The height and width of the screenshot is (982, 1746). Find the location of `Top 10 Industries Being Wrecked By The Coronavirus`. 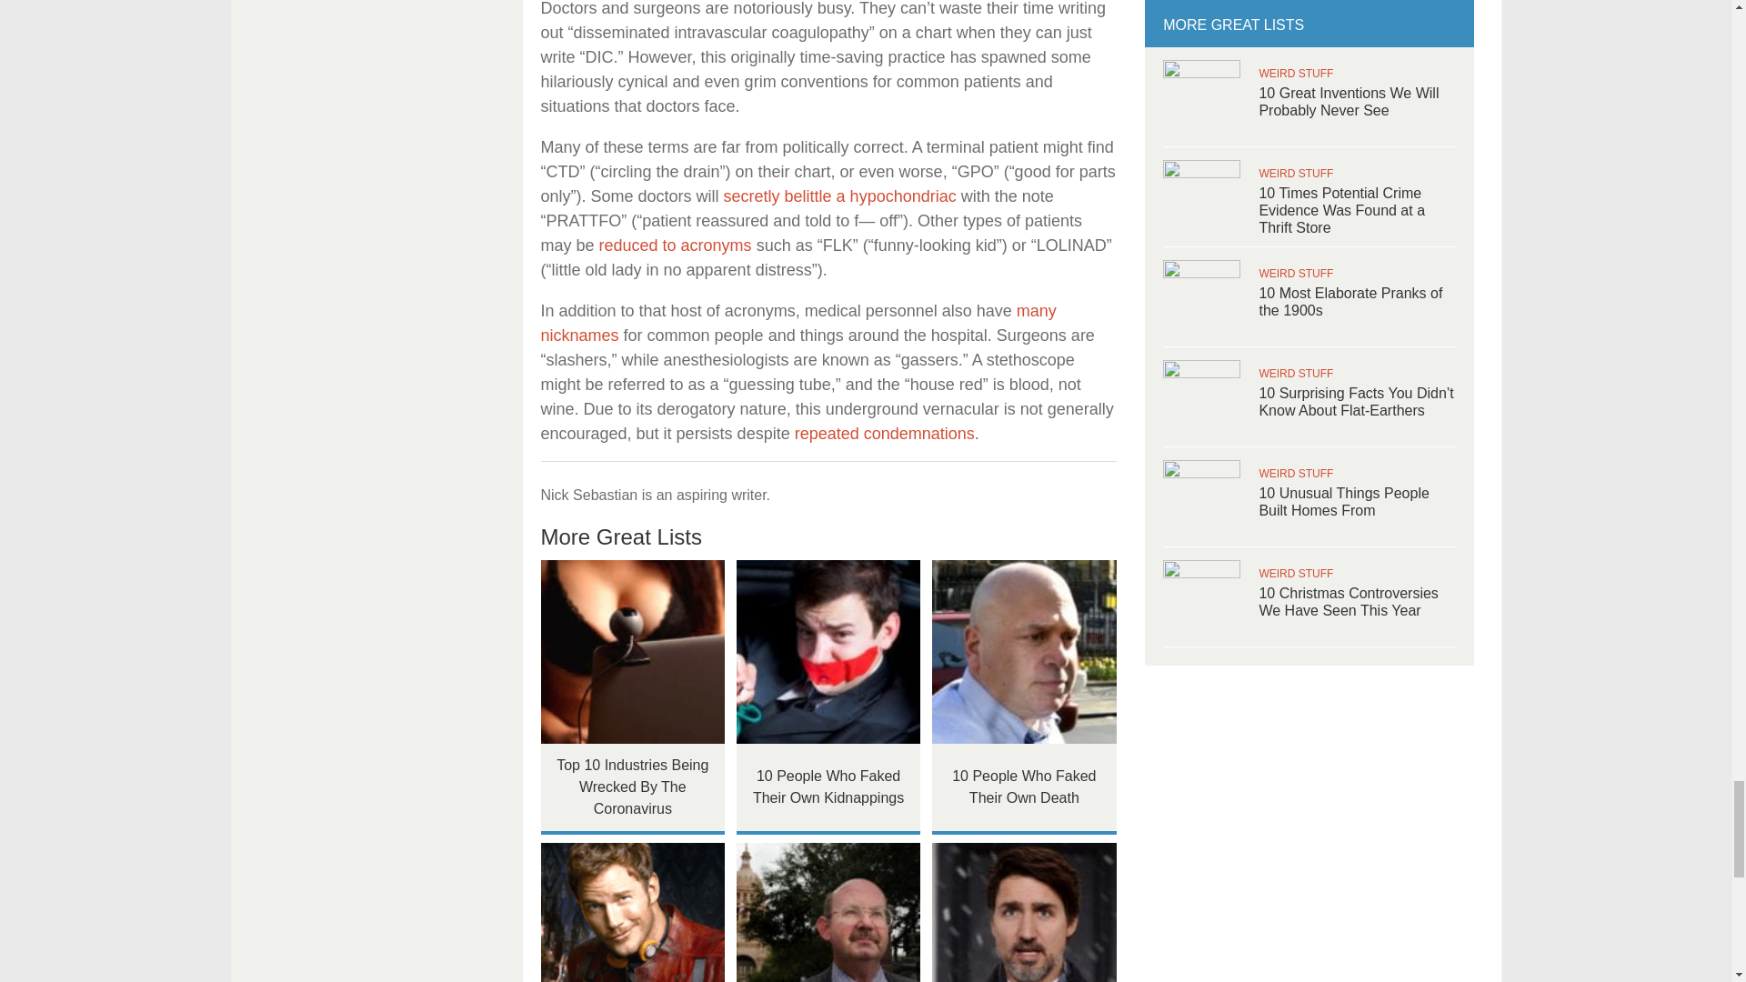

Top 10 Industries Being Wrecked By The Coronavirus is located at coordinates (631, 651).